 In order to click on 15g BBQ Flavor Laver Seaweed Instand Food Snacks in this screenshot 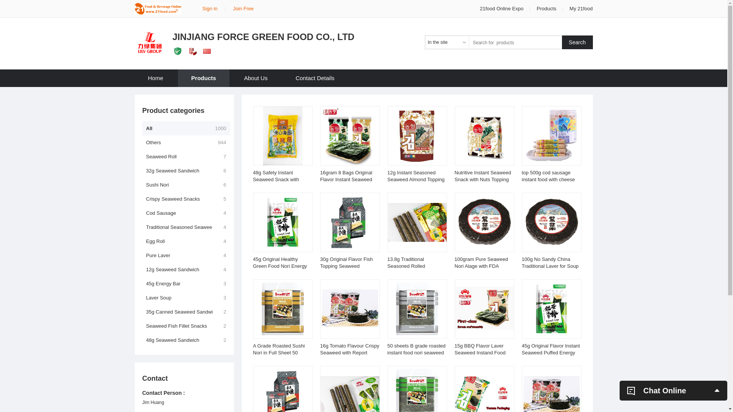, I will do `click(480, 352)`.